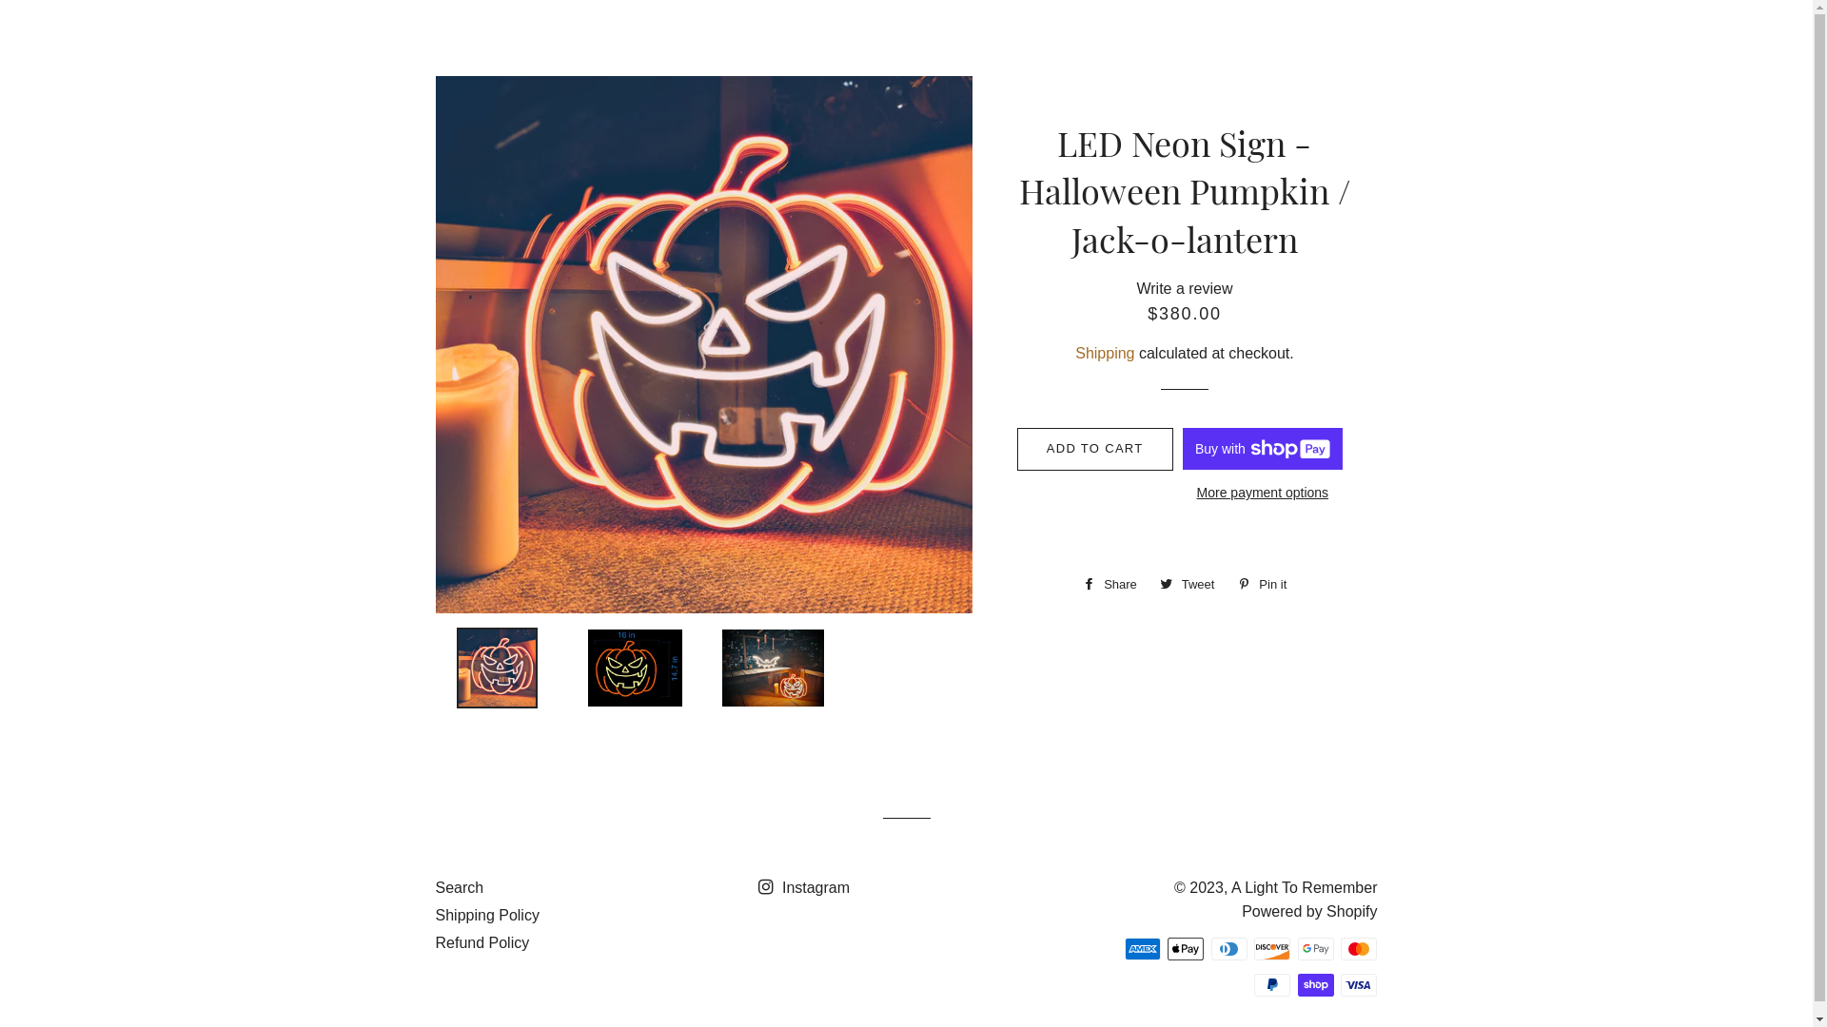 The image size is (1827, 1027). Describe the element at coordinates (1264, 494) in the screenshot. I see `More payment options` at that location.